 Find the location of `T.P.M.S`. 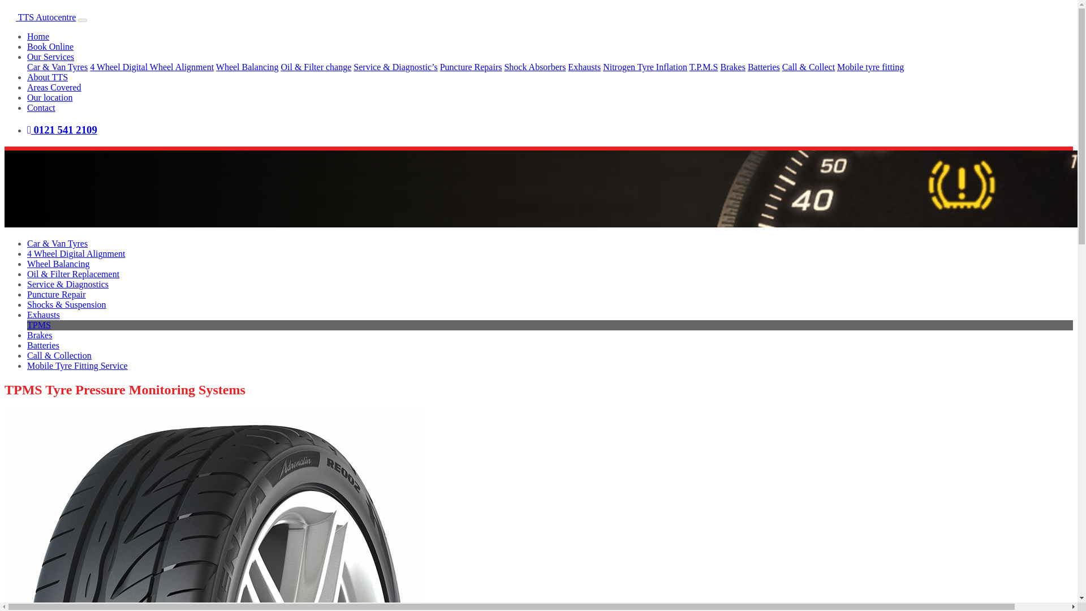

T.P.M.S is located at coordinates (704, 67).